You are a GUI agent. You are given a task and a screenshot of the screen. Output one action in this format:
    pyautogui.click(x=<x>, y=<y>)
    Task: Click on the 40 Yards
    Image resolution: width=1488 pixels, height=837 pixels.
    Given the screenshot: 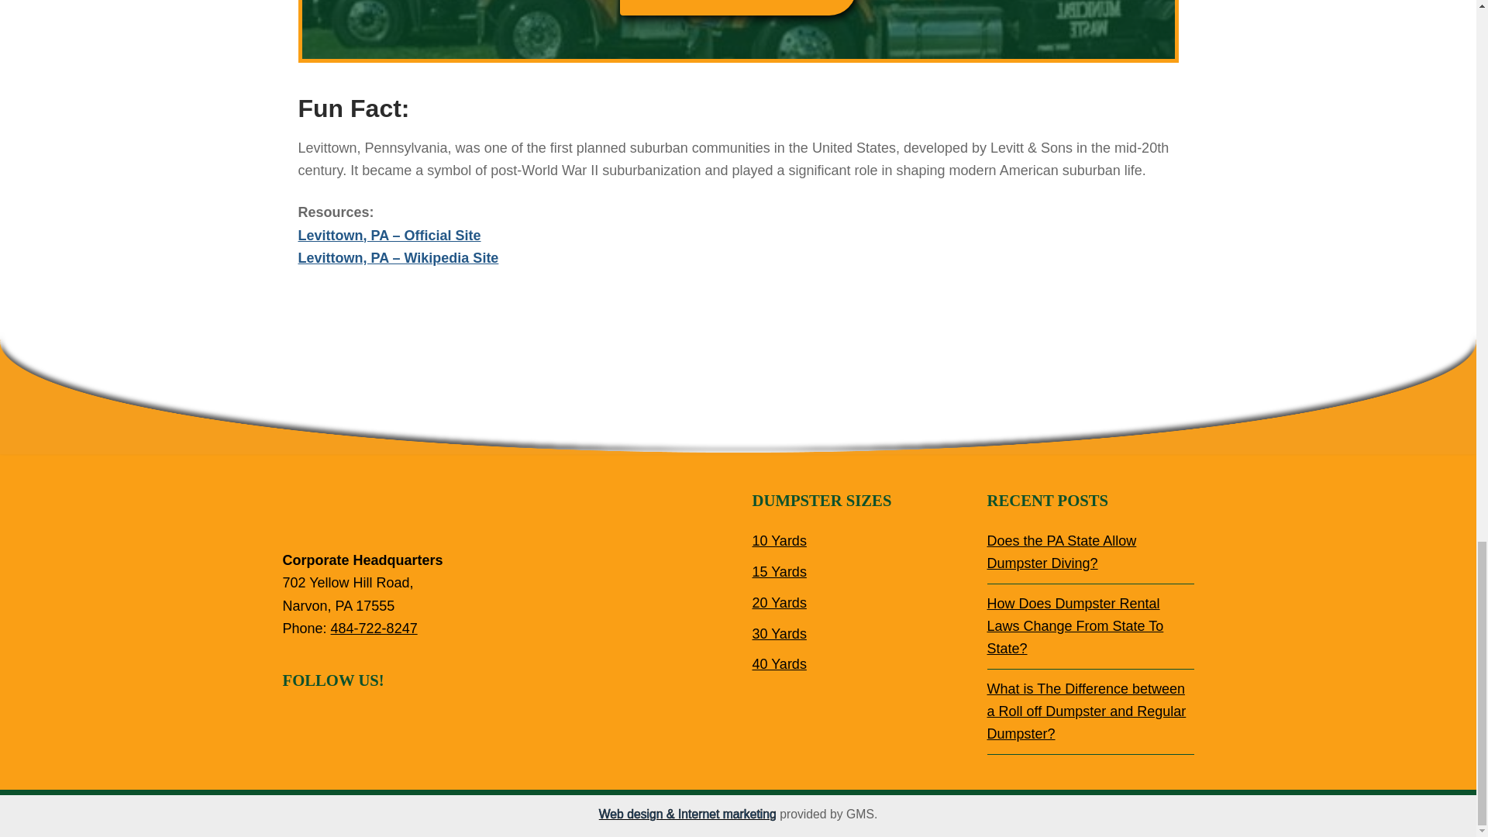 What is the action you would take?
    pyautogui.click(x=778, y=663)
    